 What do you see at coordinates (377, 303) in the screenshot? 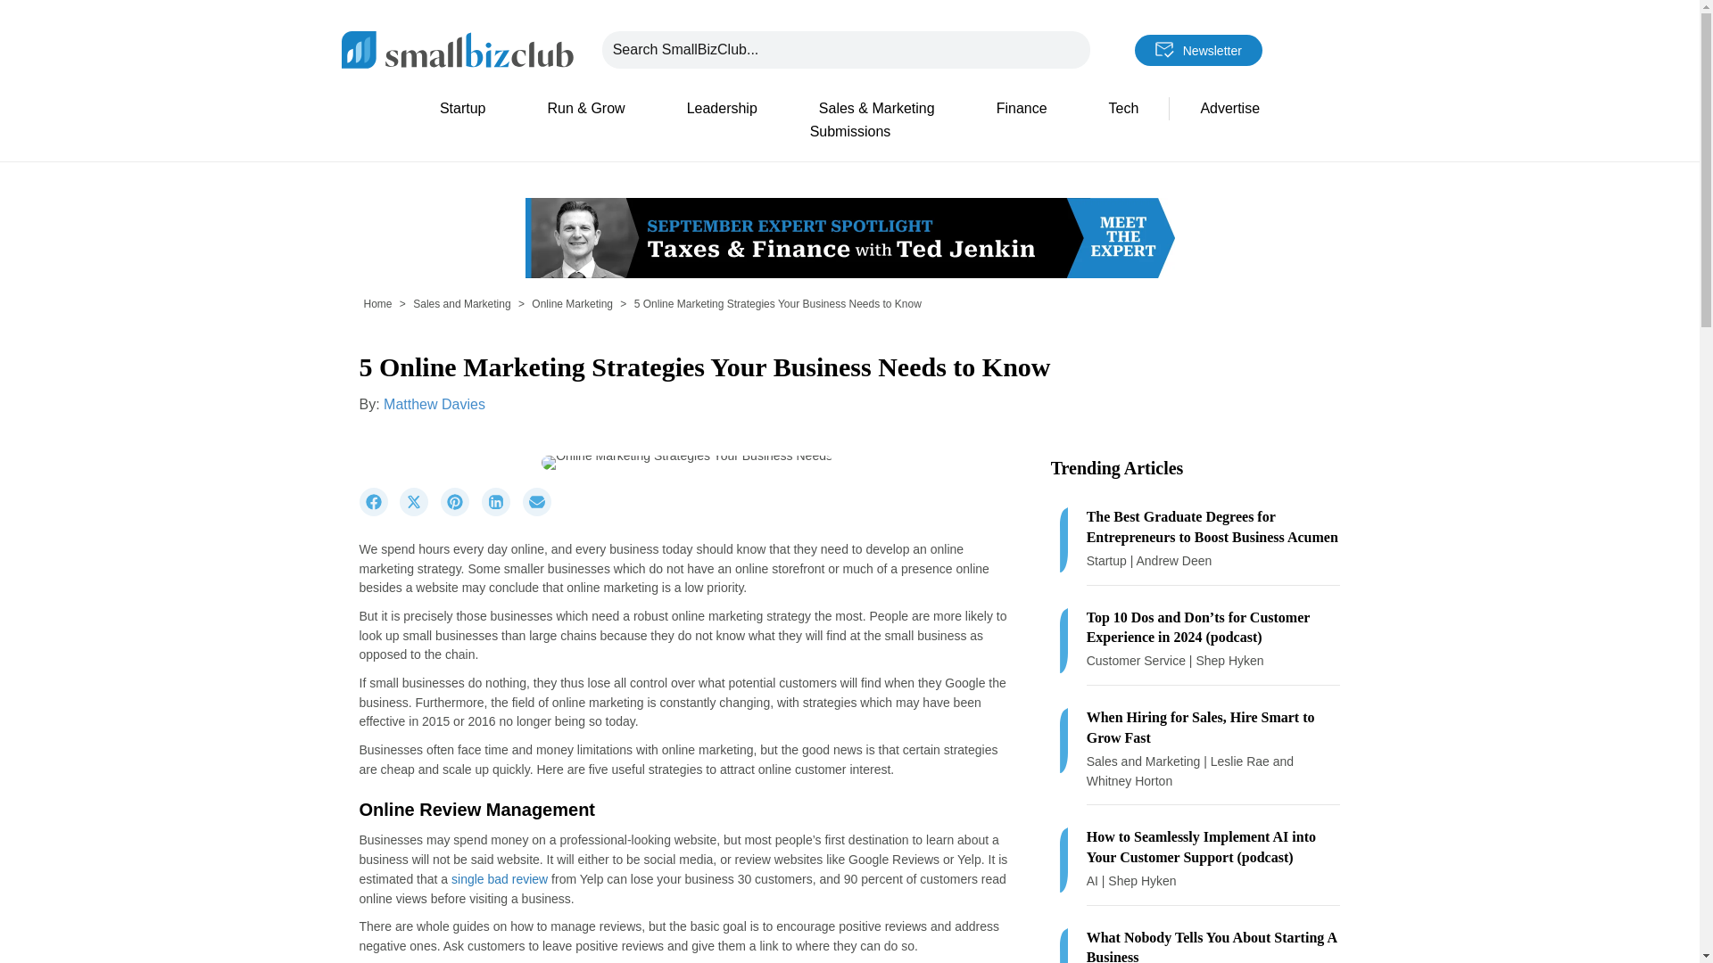
I see `Home` at bounding box center [377, 303].